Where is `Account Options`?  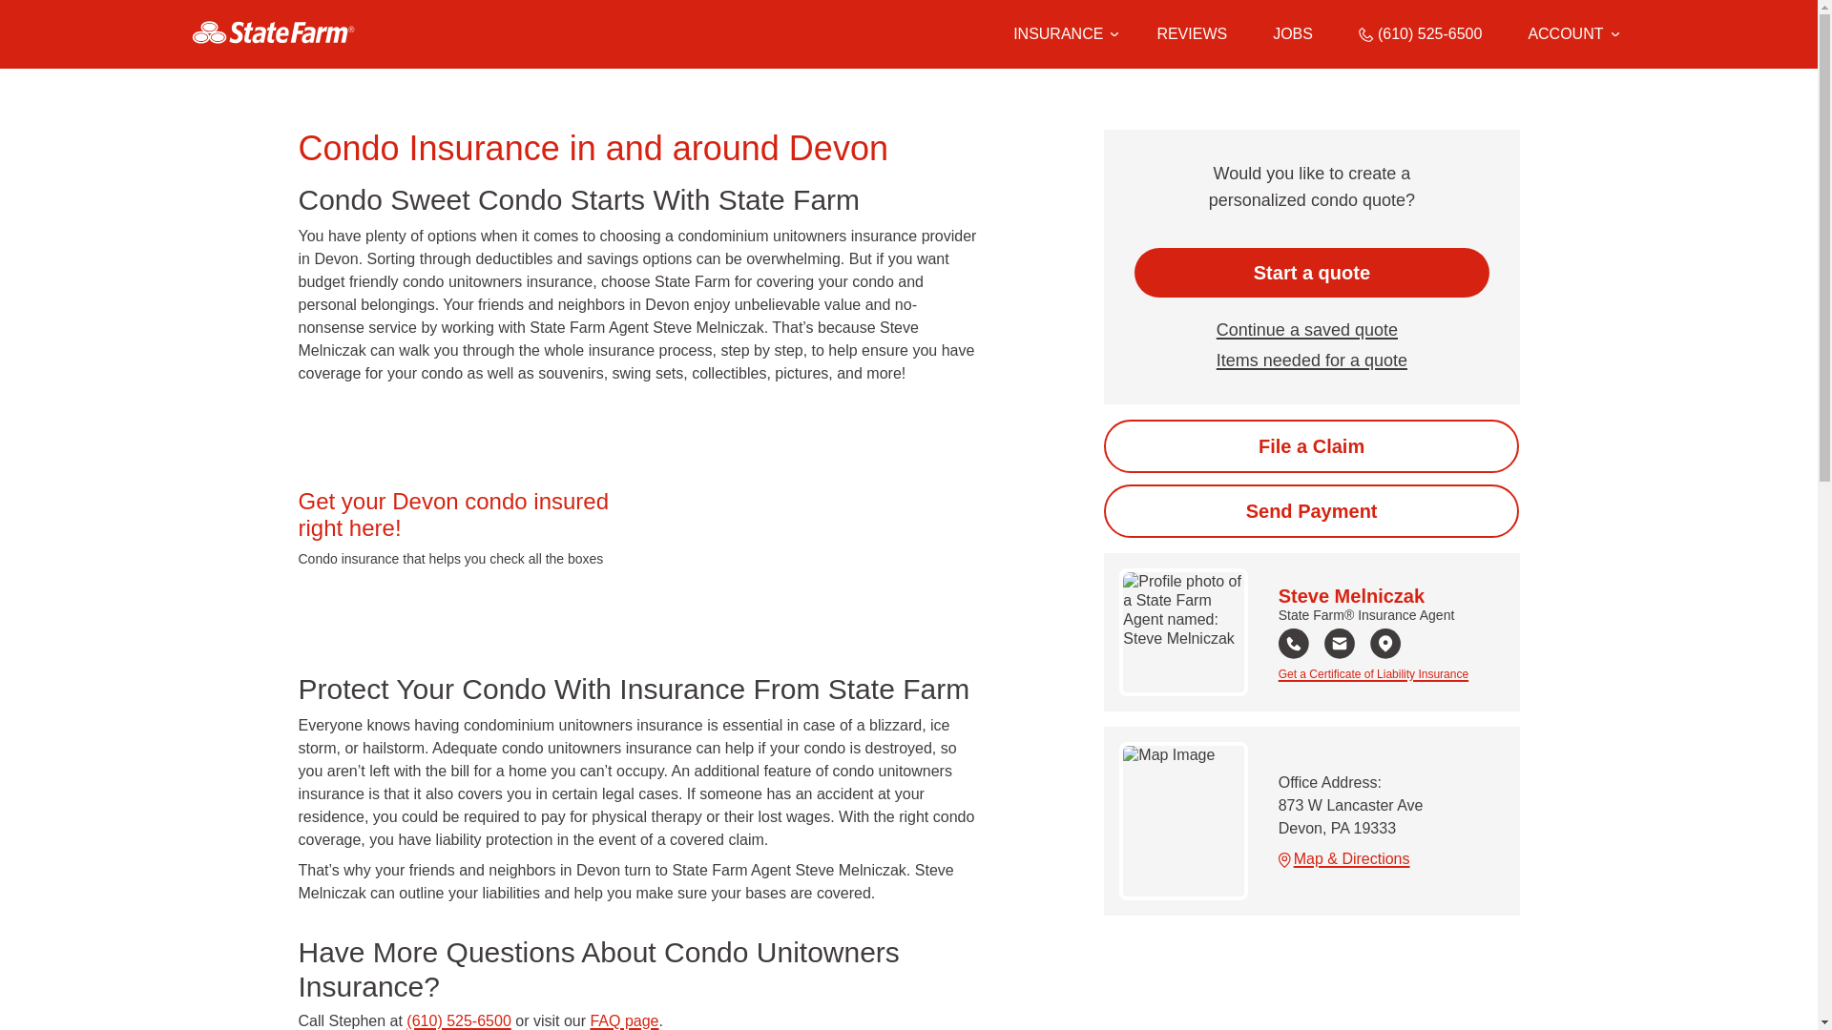
Account Options is located at coordinates (1572, 34).